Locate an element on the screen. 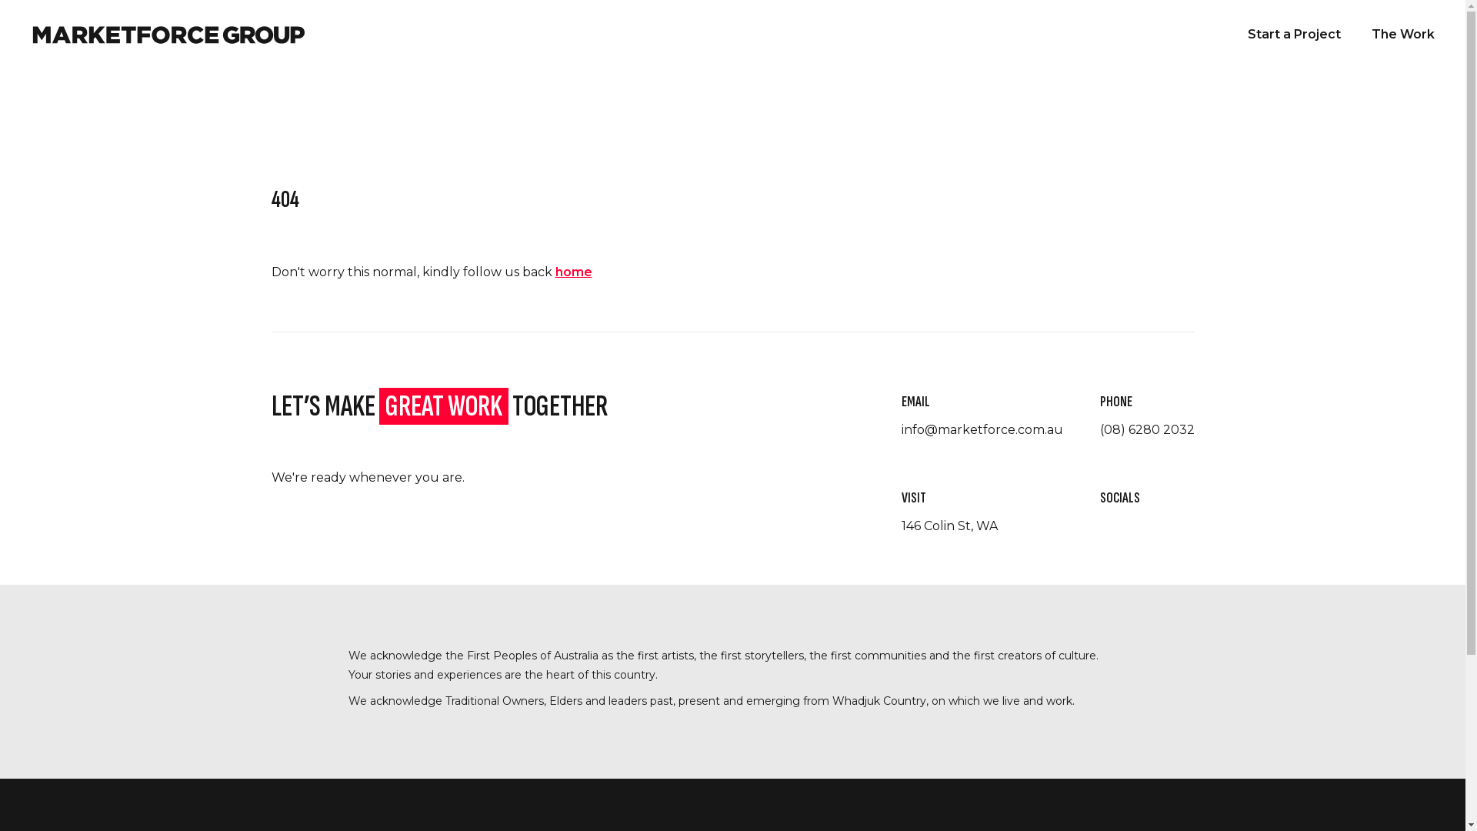  Marketforce is located at coordinates (165, 35).